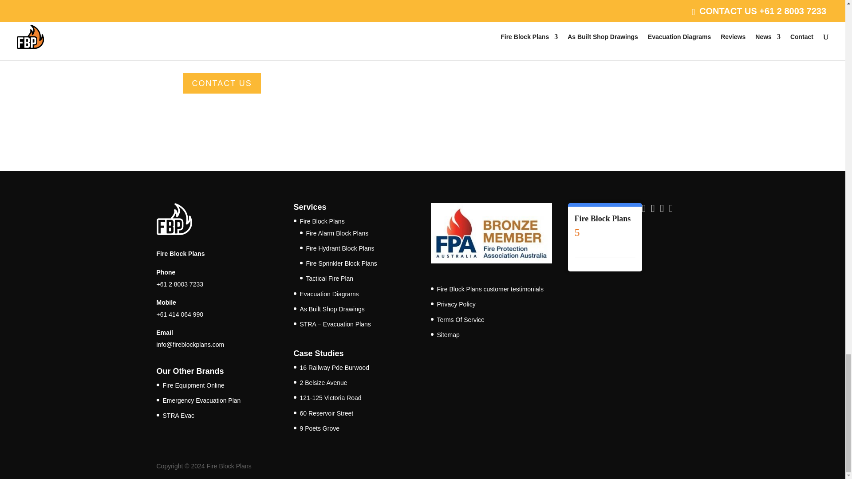 This screenshot has width=852, height=479. Describe the element at coordinates (322, 221) in the screenshot. I see `Fire Block Plans` at that location.